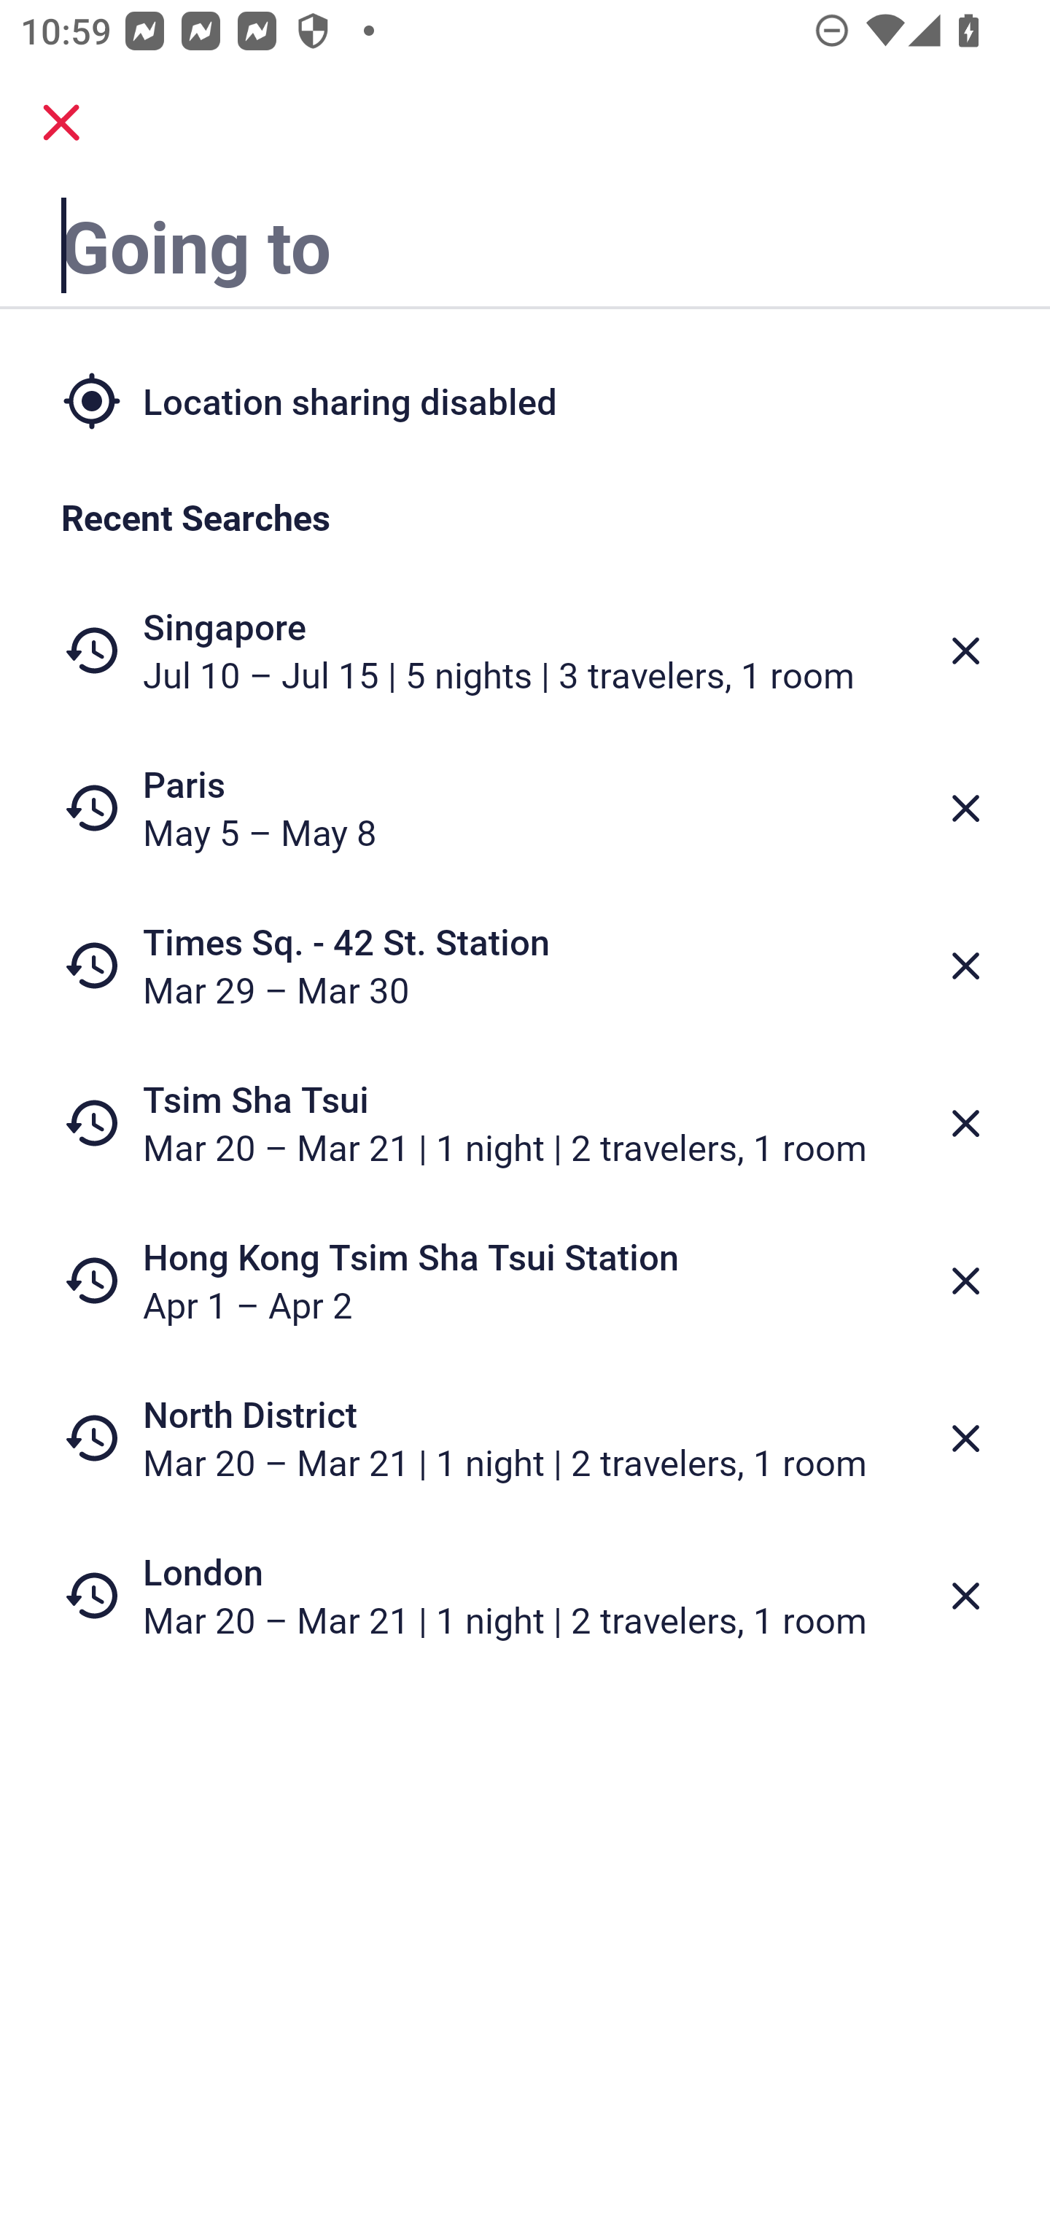 This screenshot has height=2217, width=1050. I want to click on Delete from recent searches, so click(965, 651).